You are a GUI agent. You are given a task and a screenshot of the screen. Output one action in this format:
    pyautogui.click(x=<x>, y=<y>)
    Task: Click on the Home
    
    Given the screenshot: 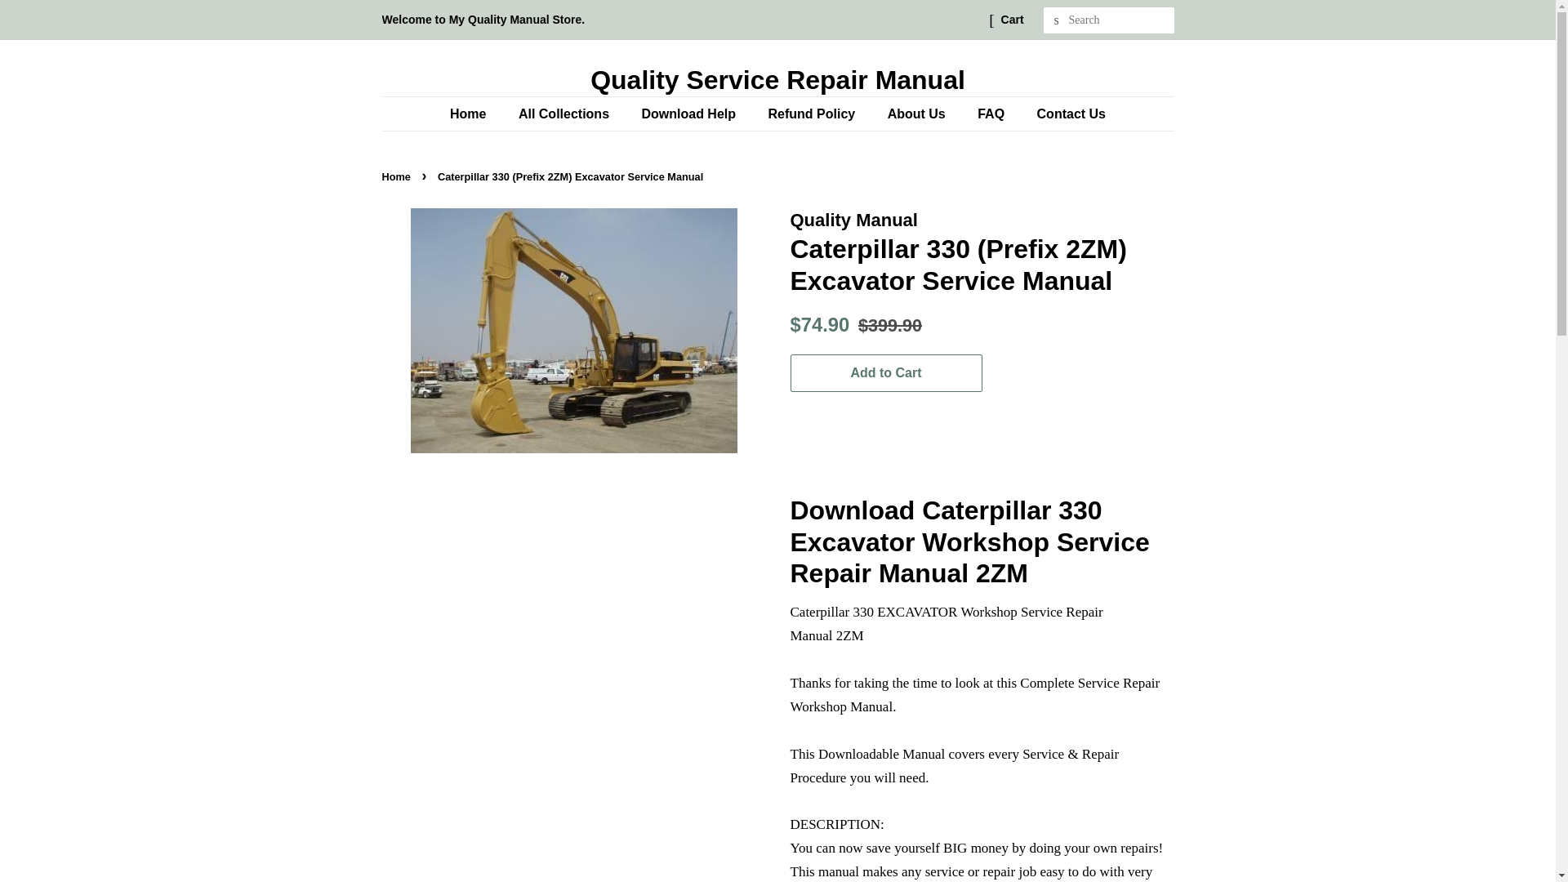 What is the action you would take?
    pyautogui.click(x=475, y=113)
    